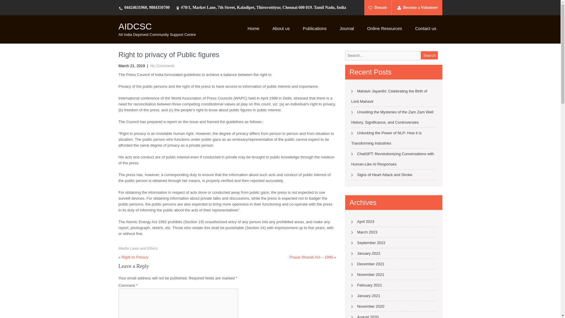 Image resolution: width=565 pixels, height=318 pixels. What do you see at coordinates (367, 285) in the screenshot?
I see `February 2021` at bounding box center [367, 285].